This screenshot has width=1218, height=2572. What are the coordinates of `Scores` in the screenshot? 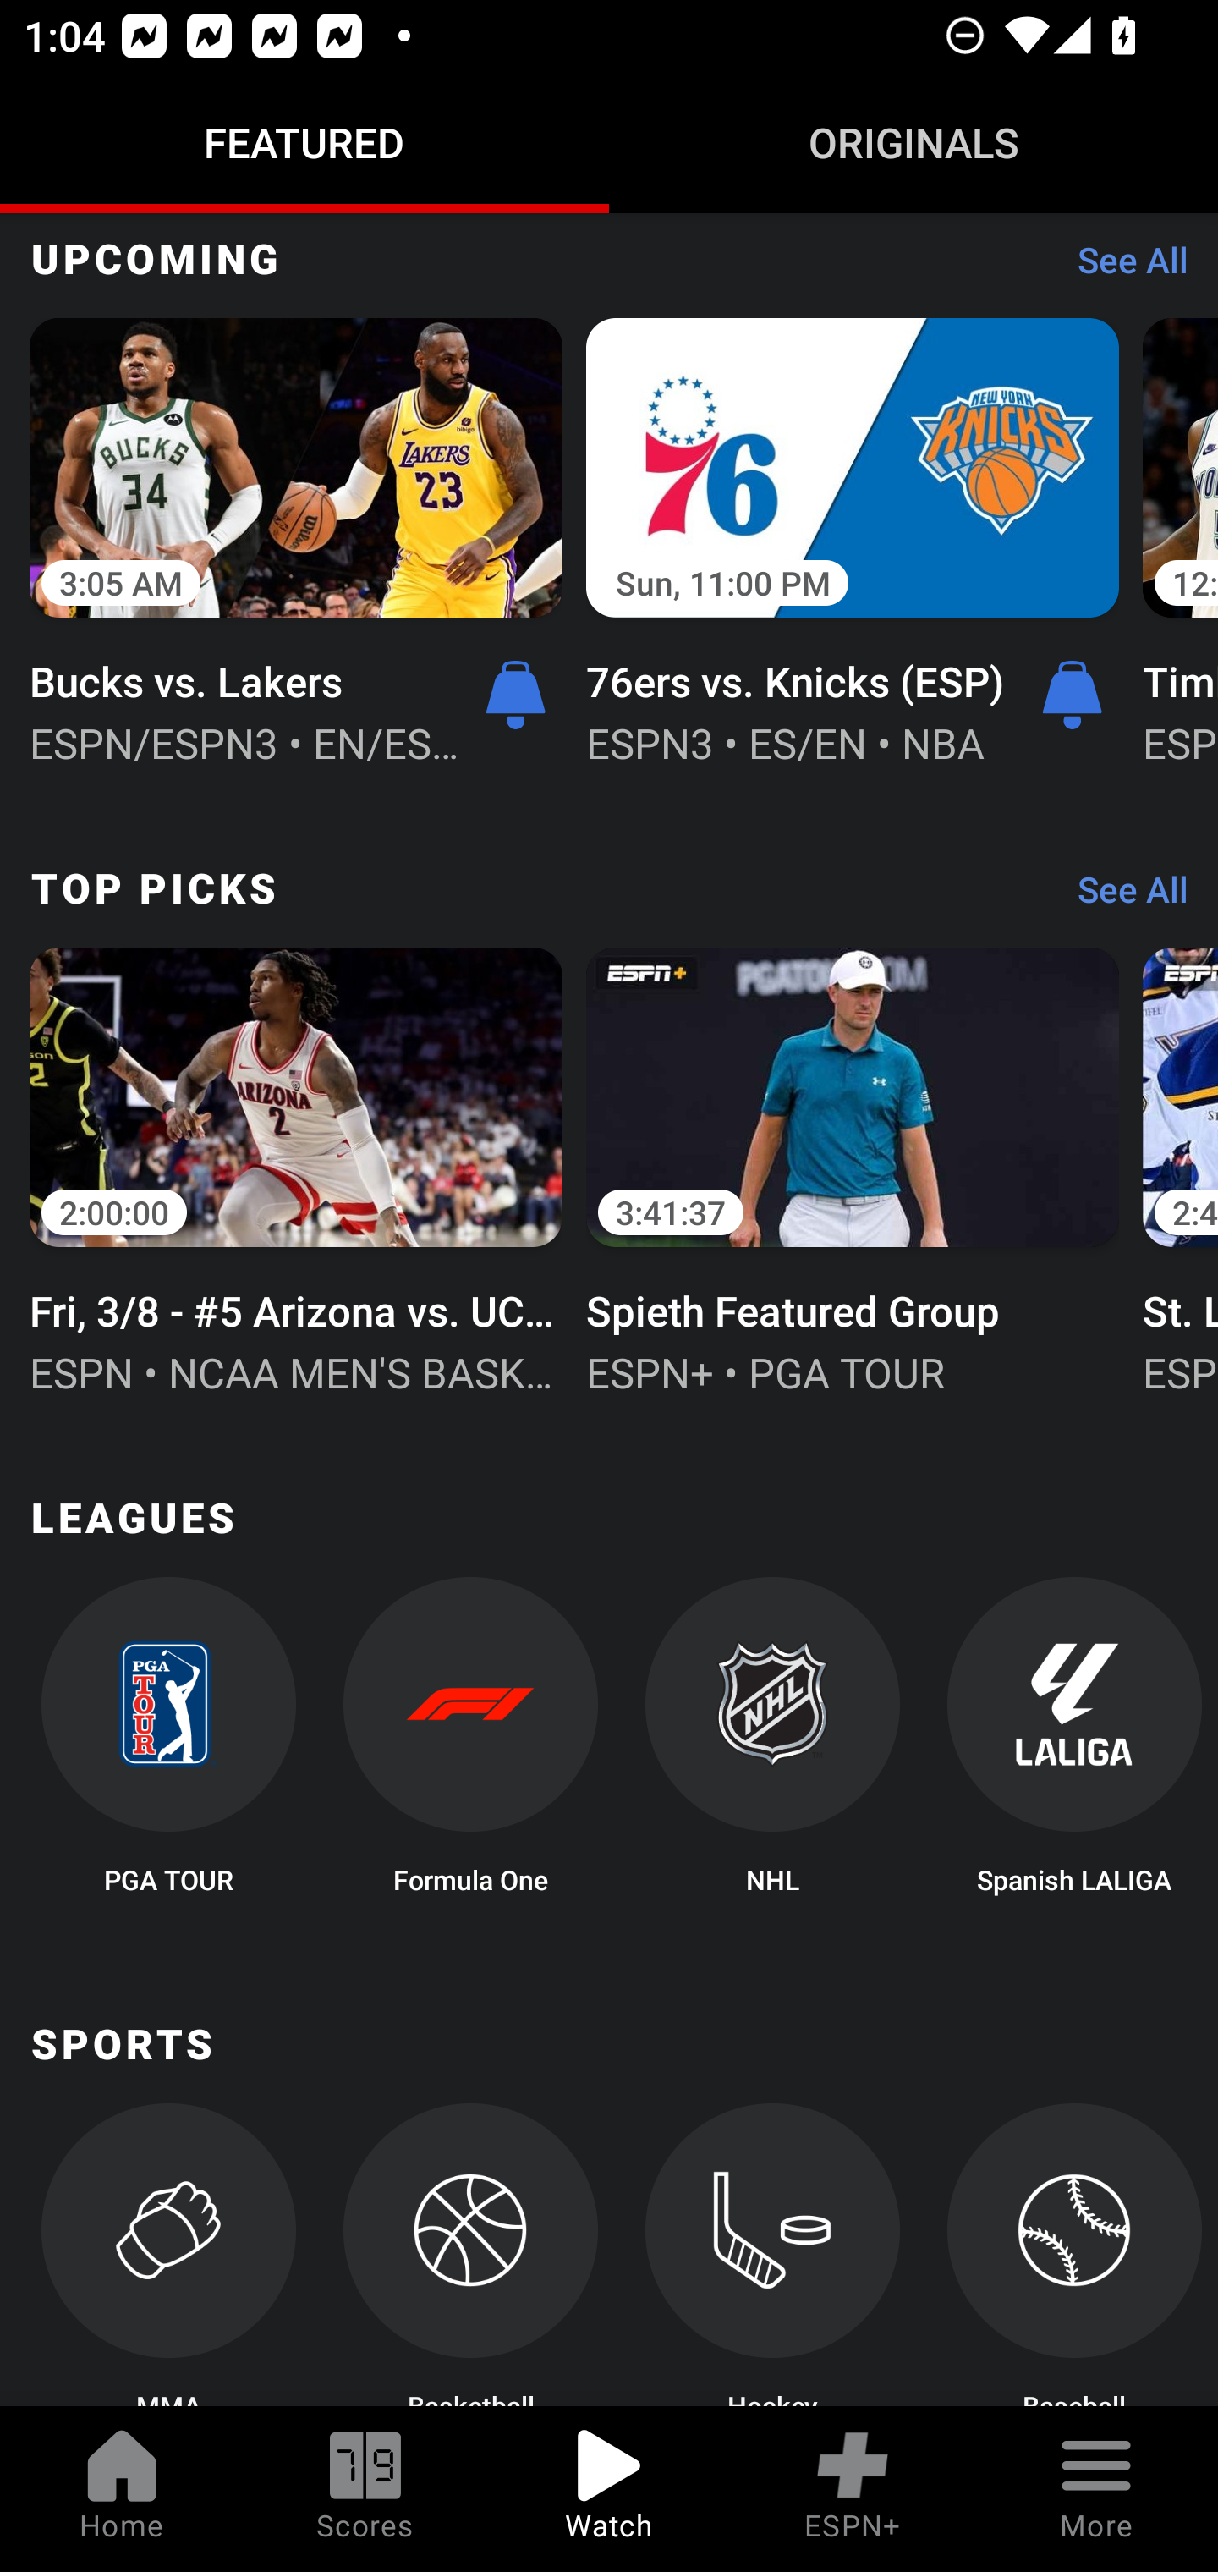 It's located at (365, 2489).